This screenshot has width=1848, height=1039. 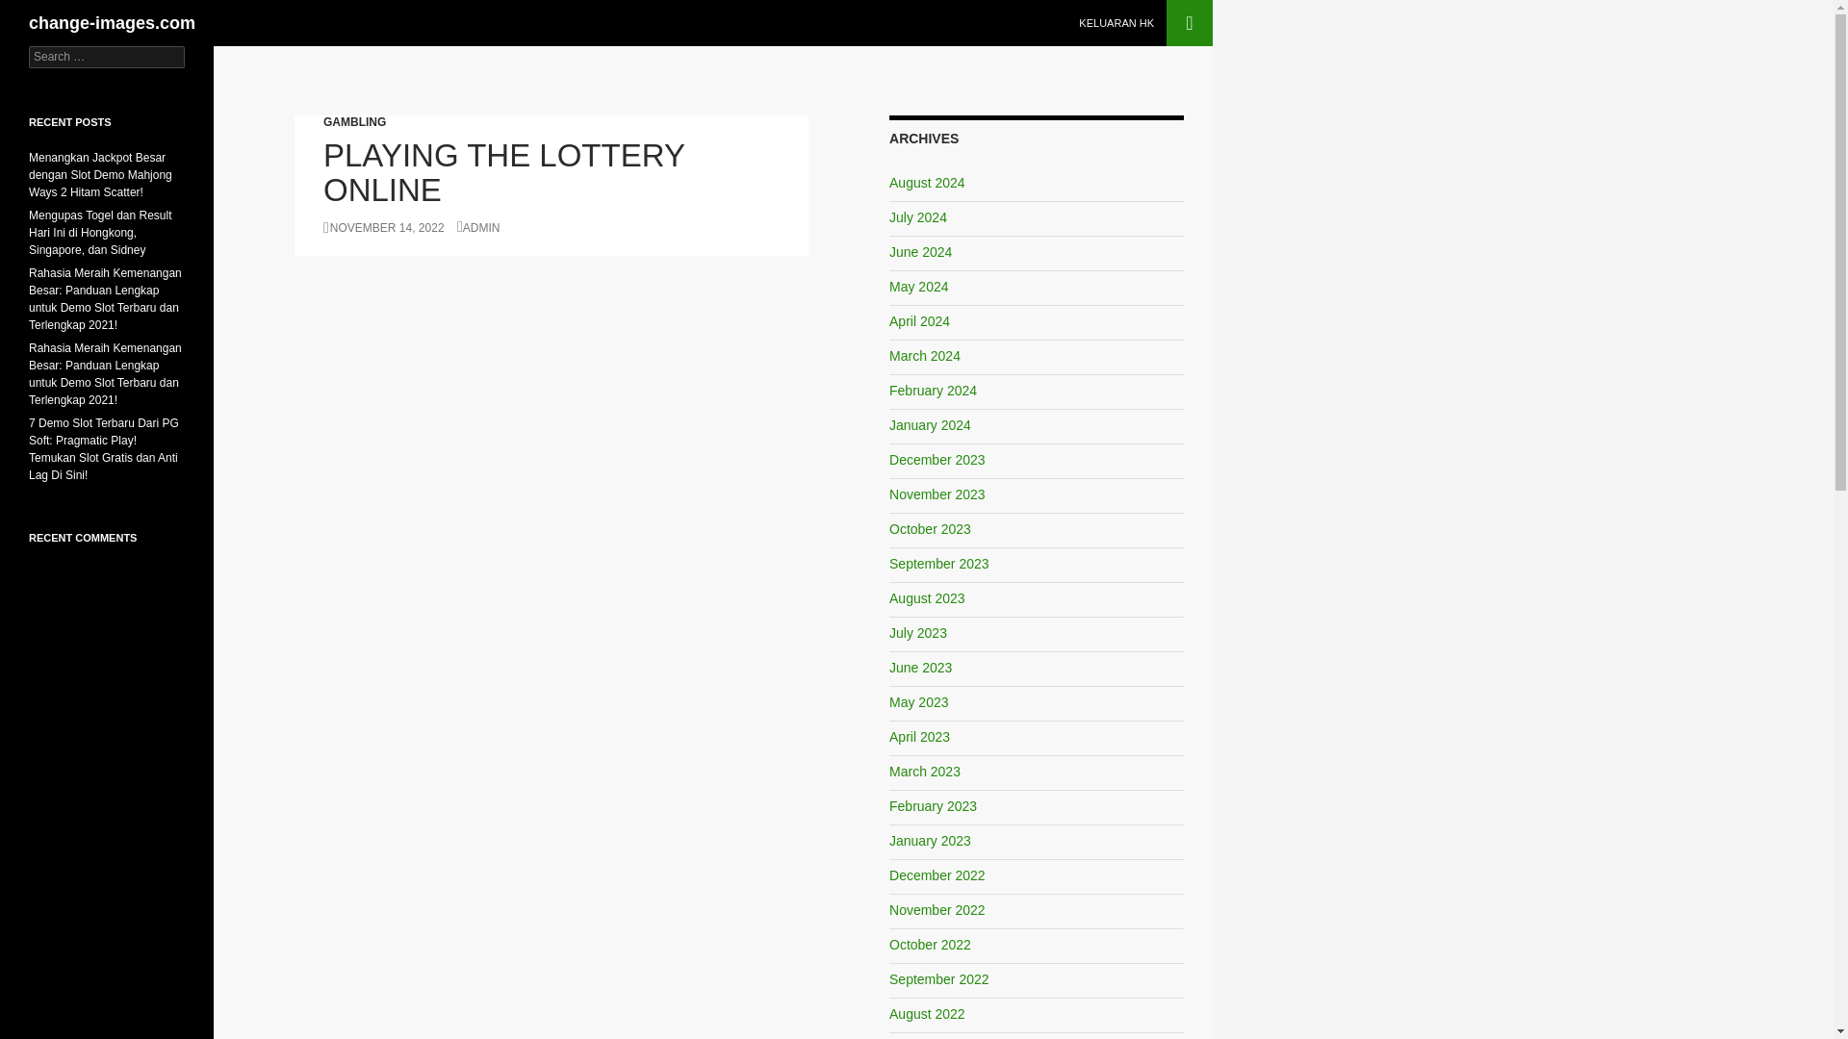 What do you see at coordinates (478, 228) in the screenshot?
I see `ADMIN` at bounding box center [478, 228].